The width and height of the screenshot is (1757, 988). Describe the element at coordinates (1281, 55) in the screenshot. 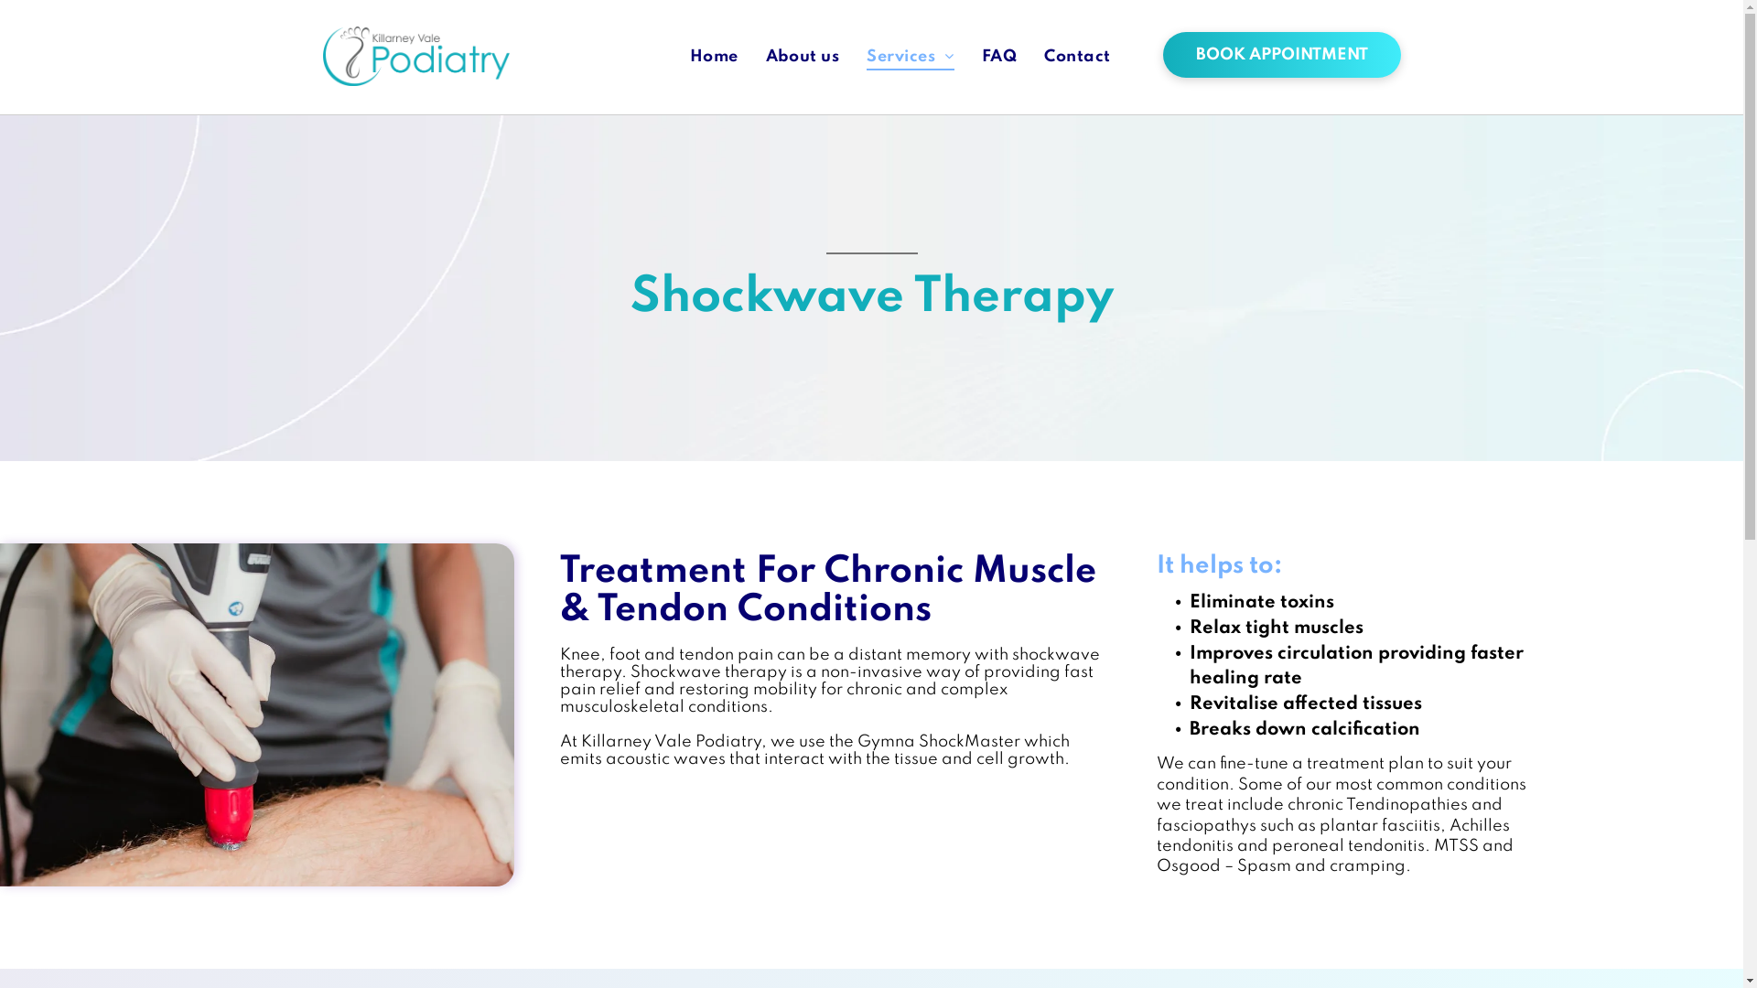

I see `BOOK APPOINTMENT` at that location.